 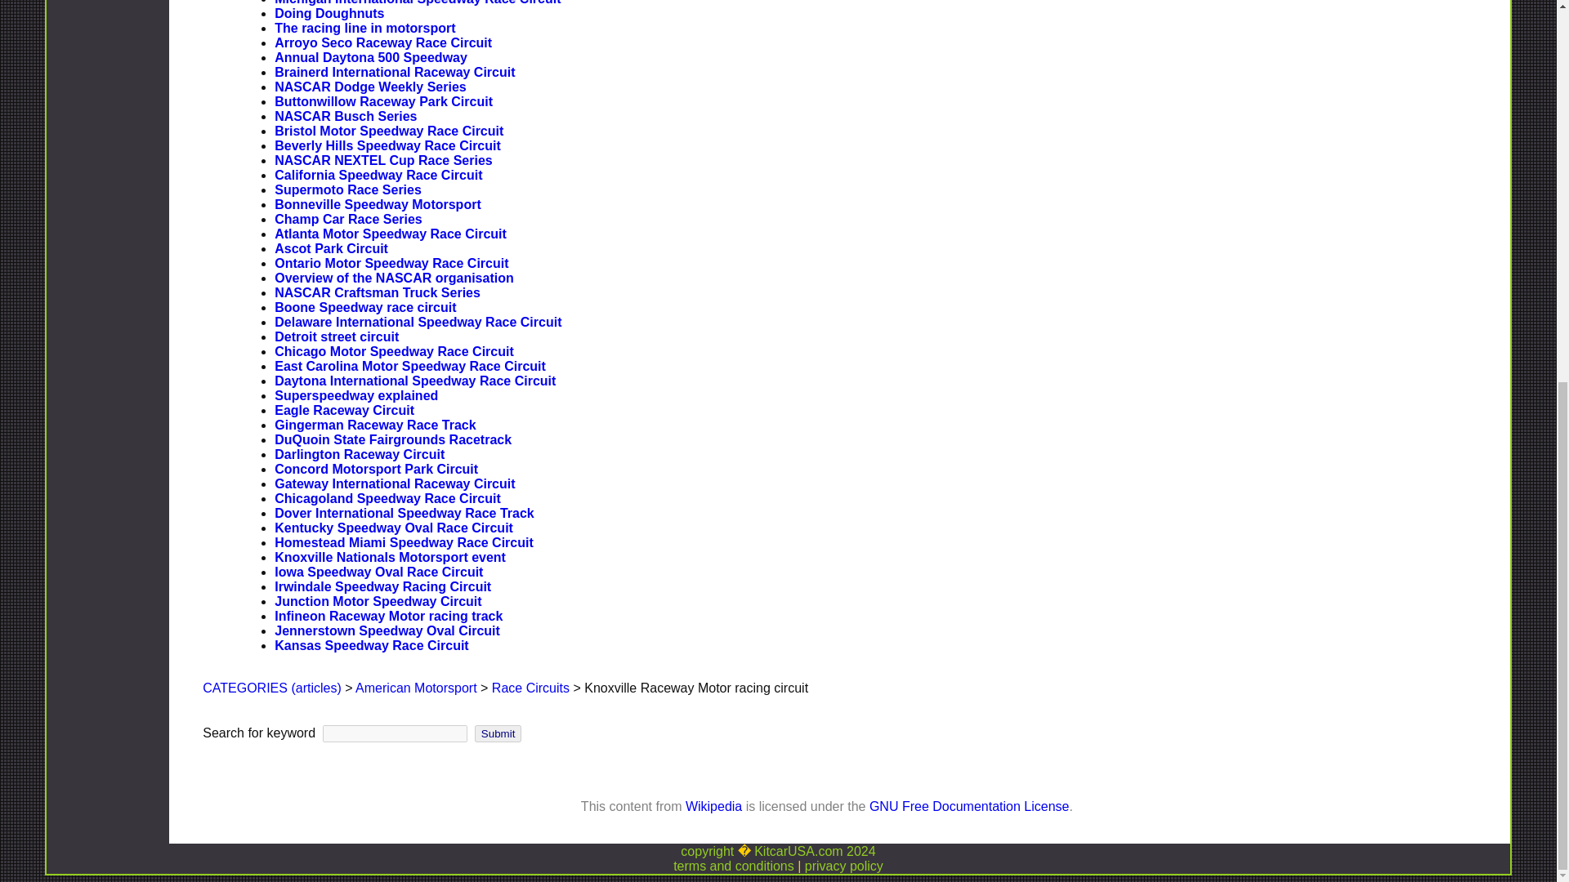 I want to click on Submit, so click(x=498, y=733).